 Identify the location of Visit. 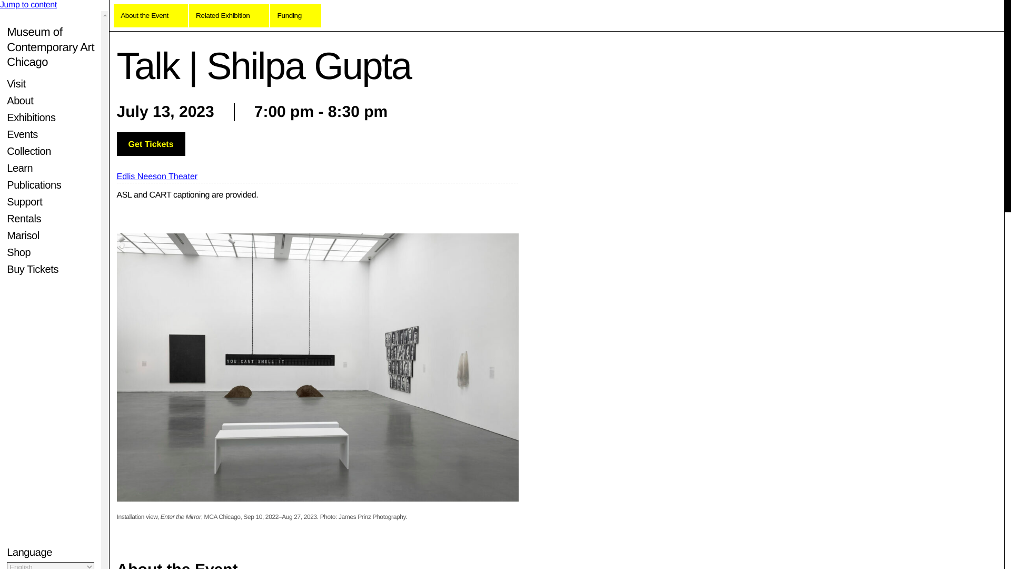
(16, 83).